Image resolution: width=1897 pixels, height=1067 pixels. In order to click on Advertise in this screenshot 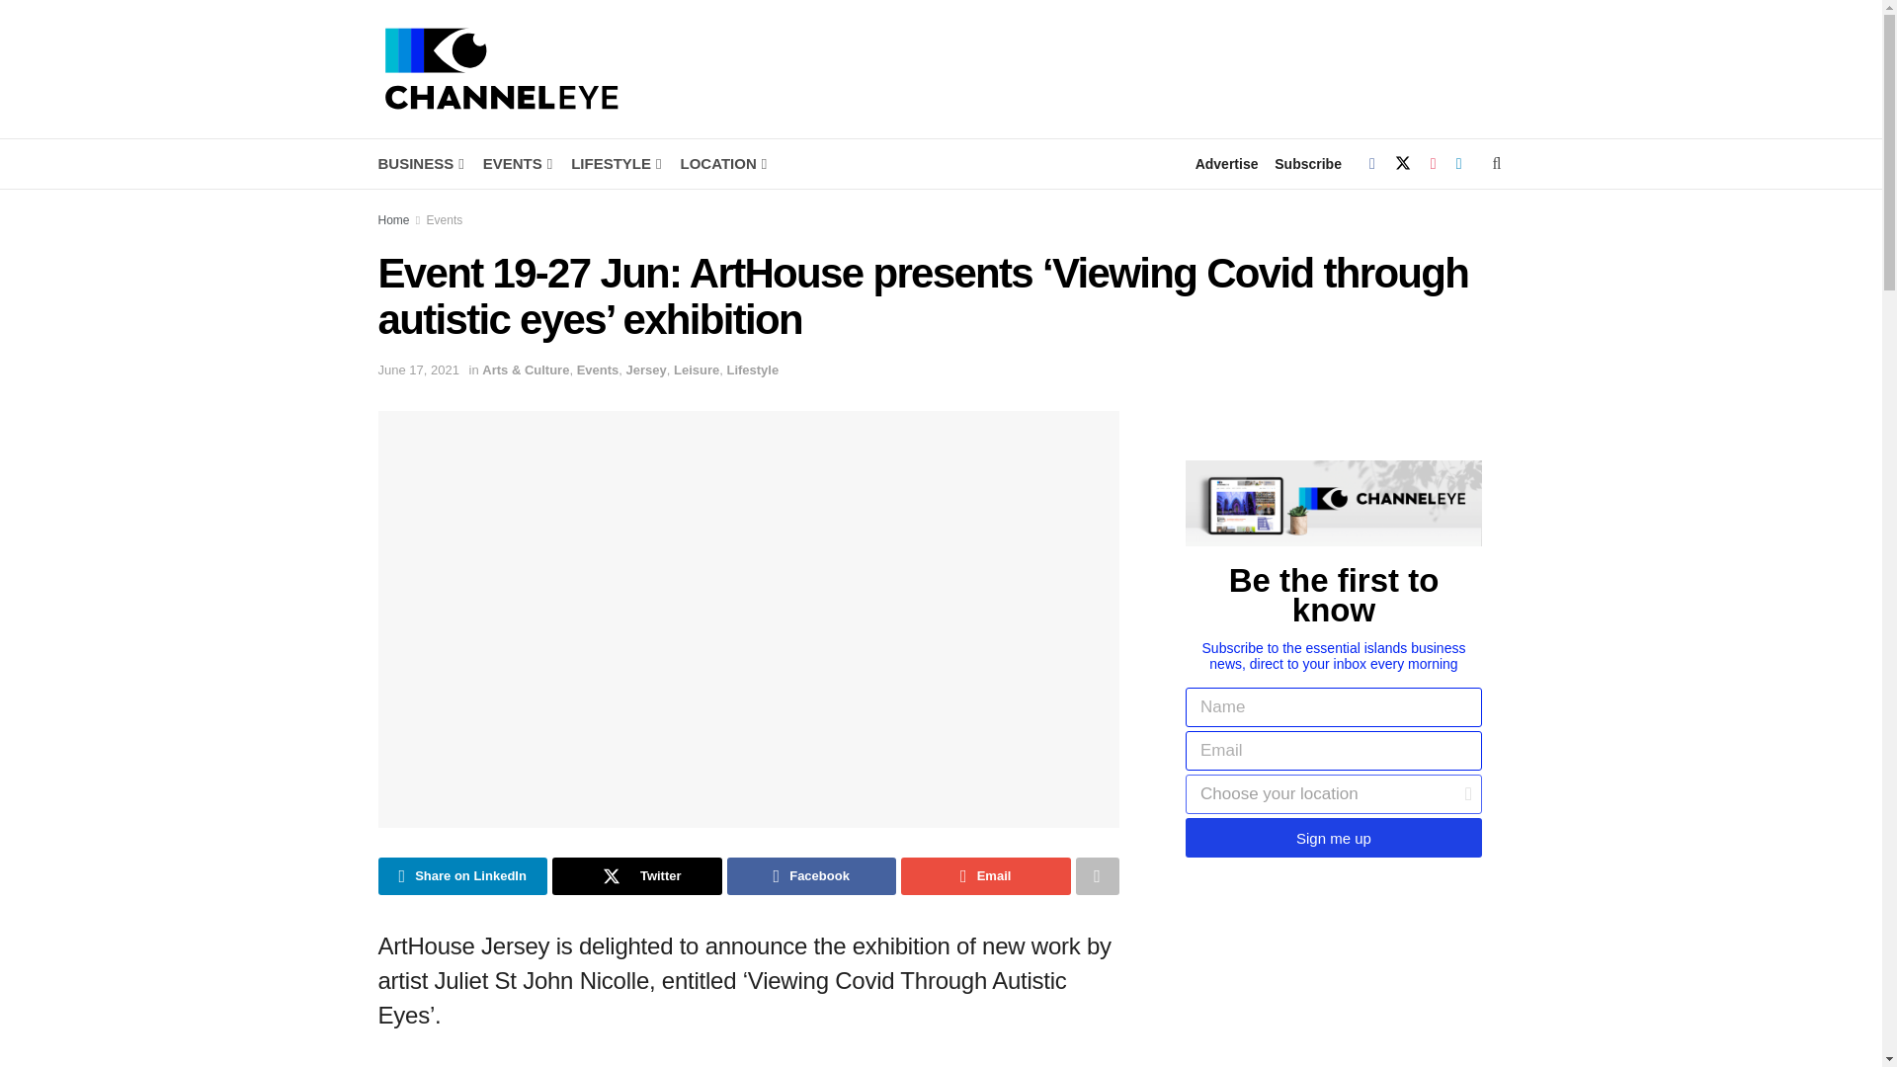, I will do `click(1227, 164)`.